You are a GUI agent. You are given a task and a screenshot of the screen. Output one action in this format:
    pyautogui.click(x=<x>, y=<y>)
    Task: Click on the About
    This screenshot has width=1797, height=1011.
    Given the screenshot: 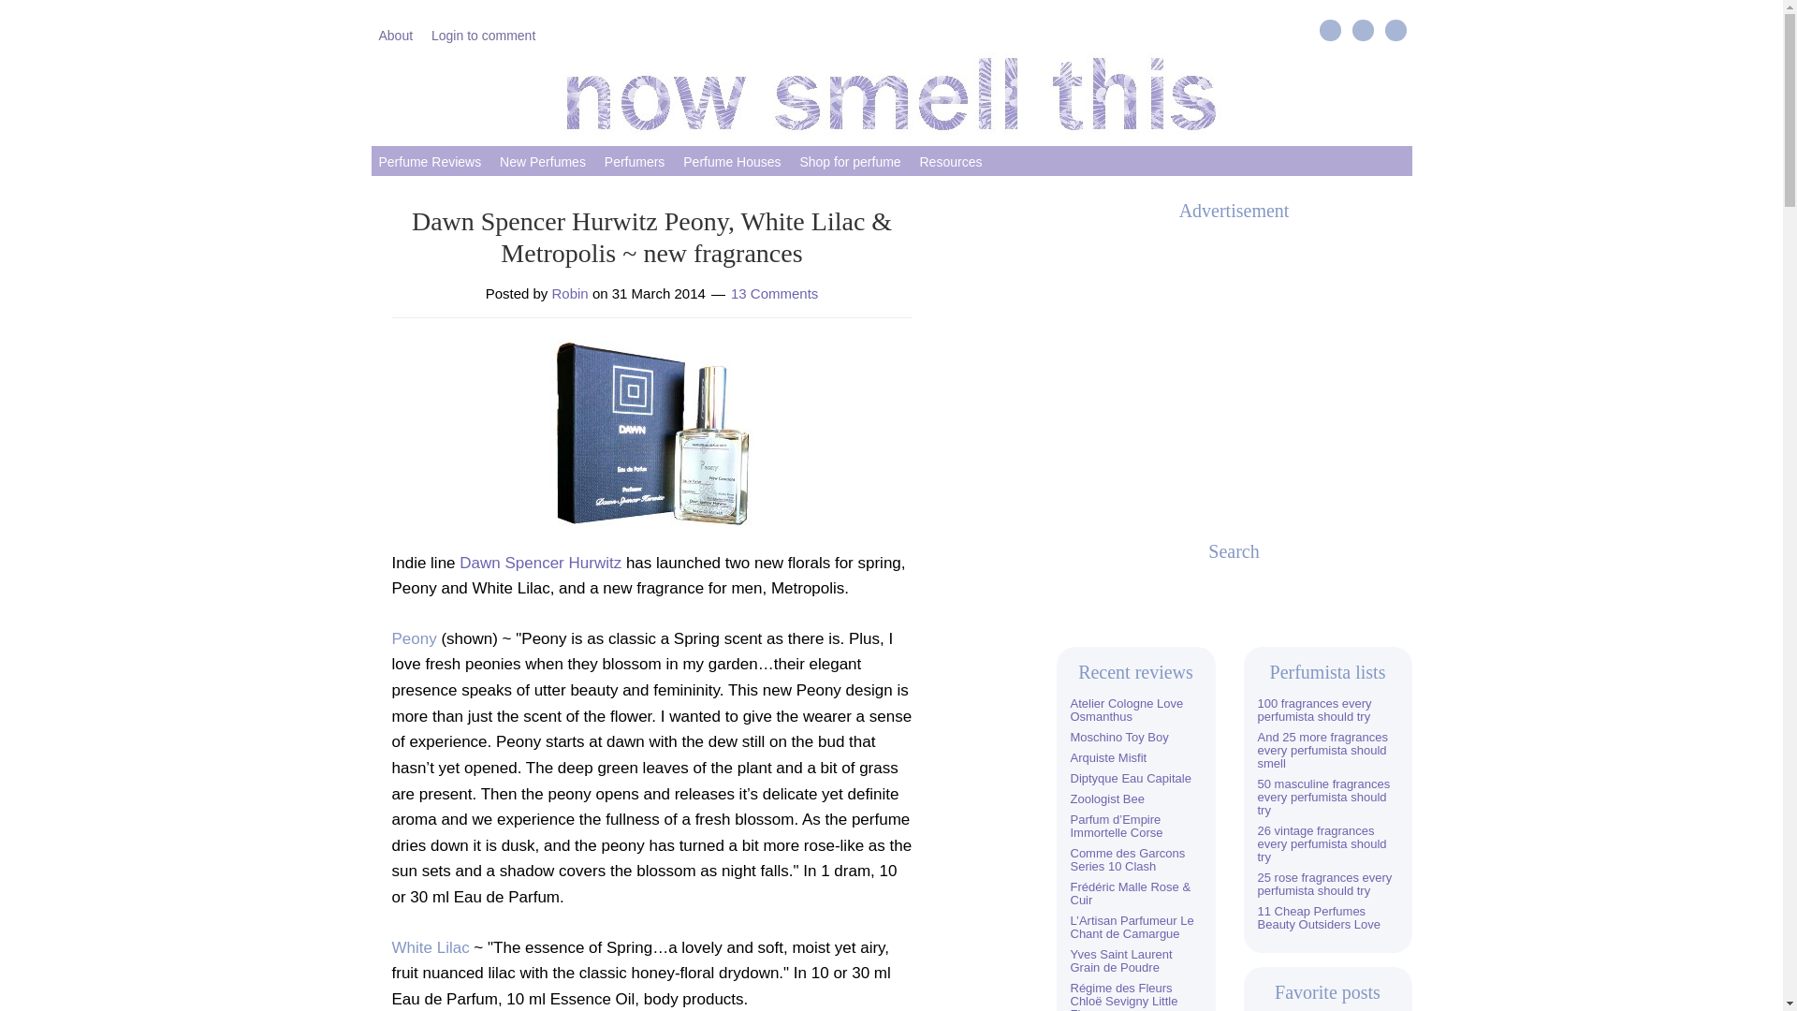 What is the action you would take?
    pyautogui.click(x=395, y=34)
    